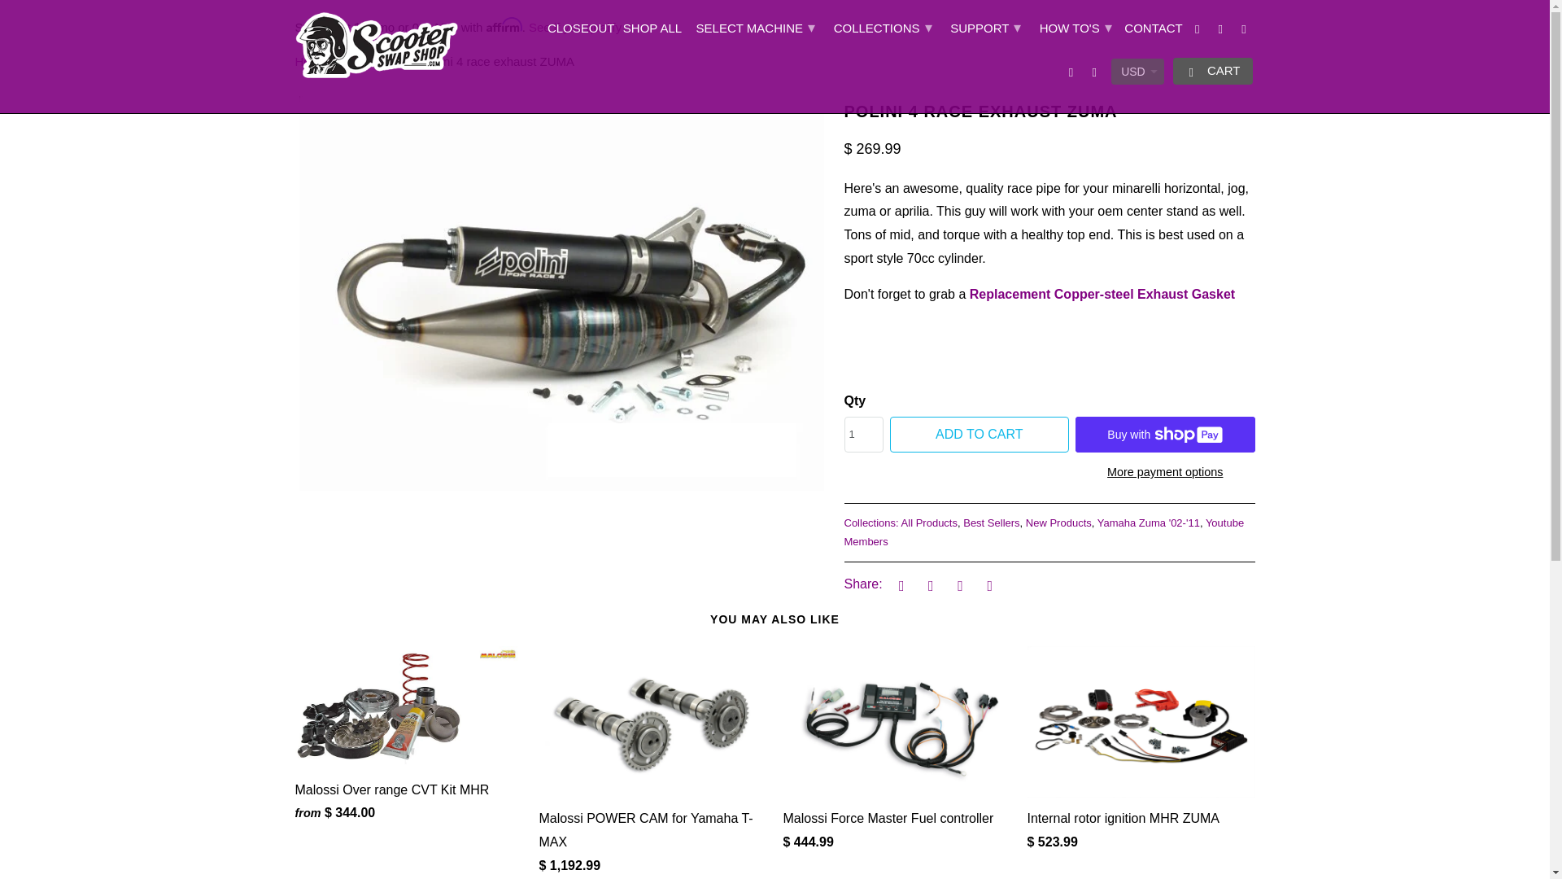  Describe the element at coordinates (988, 584) in the screenshot. I see `Email this to a friend` at that location.